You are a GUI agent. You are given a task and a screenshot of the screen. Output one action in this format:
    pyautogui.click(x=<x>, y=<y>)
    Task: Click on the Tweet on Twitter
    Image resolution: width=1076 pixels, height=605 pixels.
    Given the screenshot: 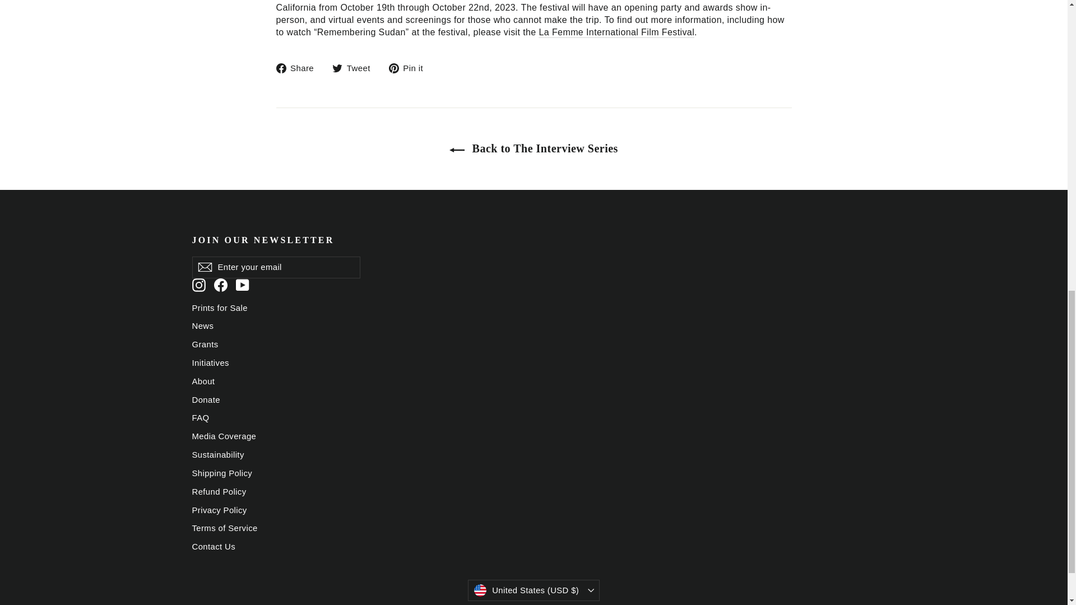 What is the action you would take?
    pyautogui.click(x=355, y=68)
    